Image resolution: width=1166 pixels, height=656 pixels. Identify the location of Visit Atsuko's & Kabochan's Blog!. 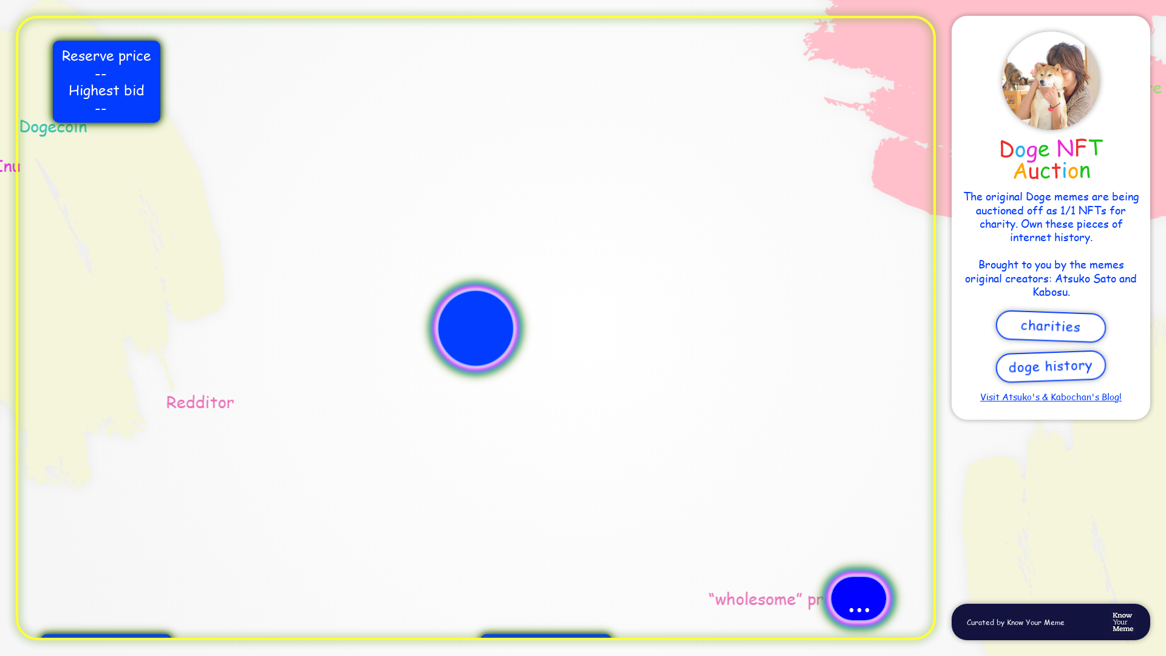
(1051, 396).